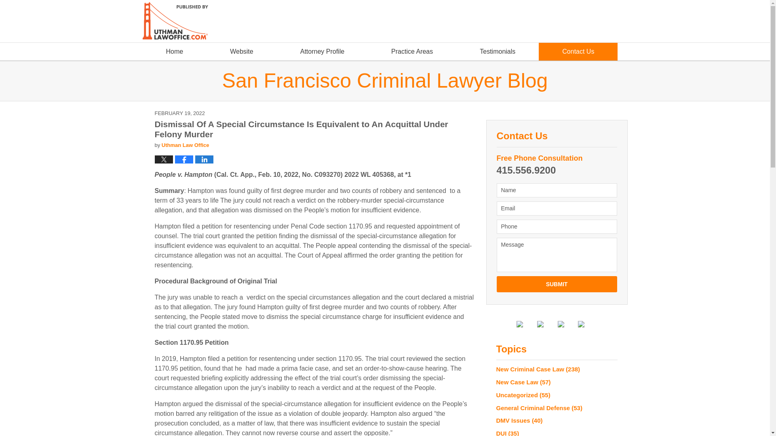 This screenshot has width=776, height=436. I want to click on chinese, so click(607, 33).